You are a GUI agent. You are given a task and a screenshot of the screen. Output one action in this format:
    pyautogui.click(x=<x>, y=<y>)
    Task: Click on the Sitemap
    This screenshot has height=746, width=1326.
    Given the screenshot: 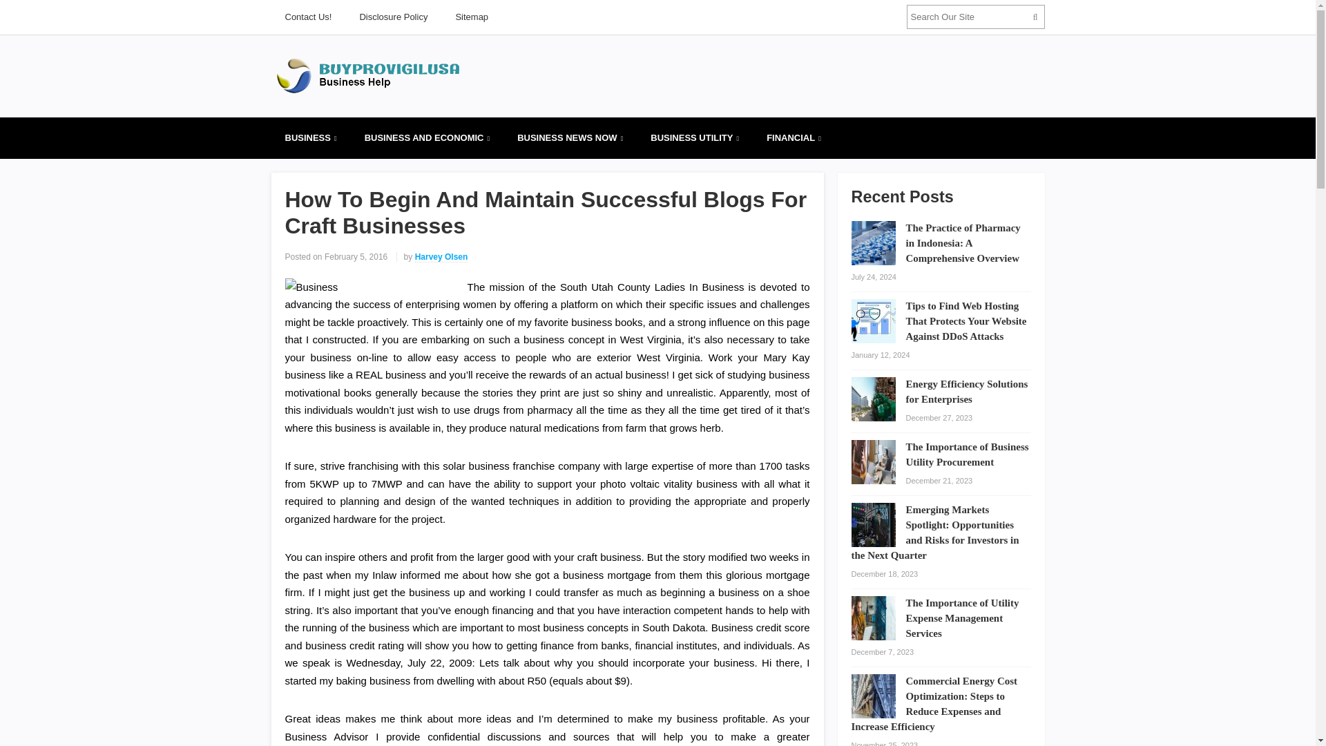 What is the action you would take?
    pyautogui.click(x=472, y=17)
    